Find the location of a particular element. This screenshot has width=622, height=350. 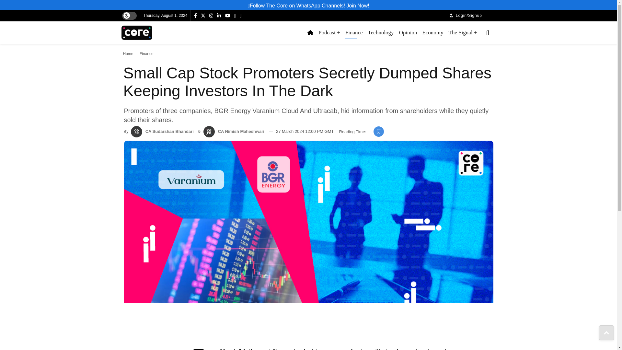

CA Nimish Maheshwari is located at coordinates (209, 132).